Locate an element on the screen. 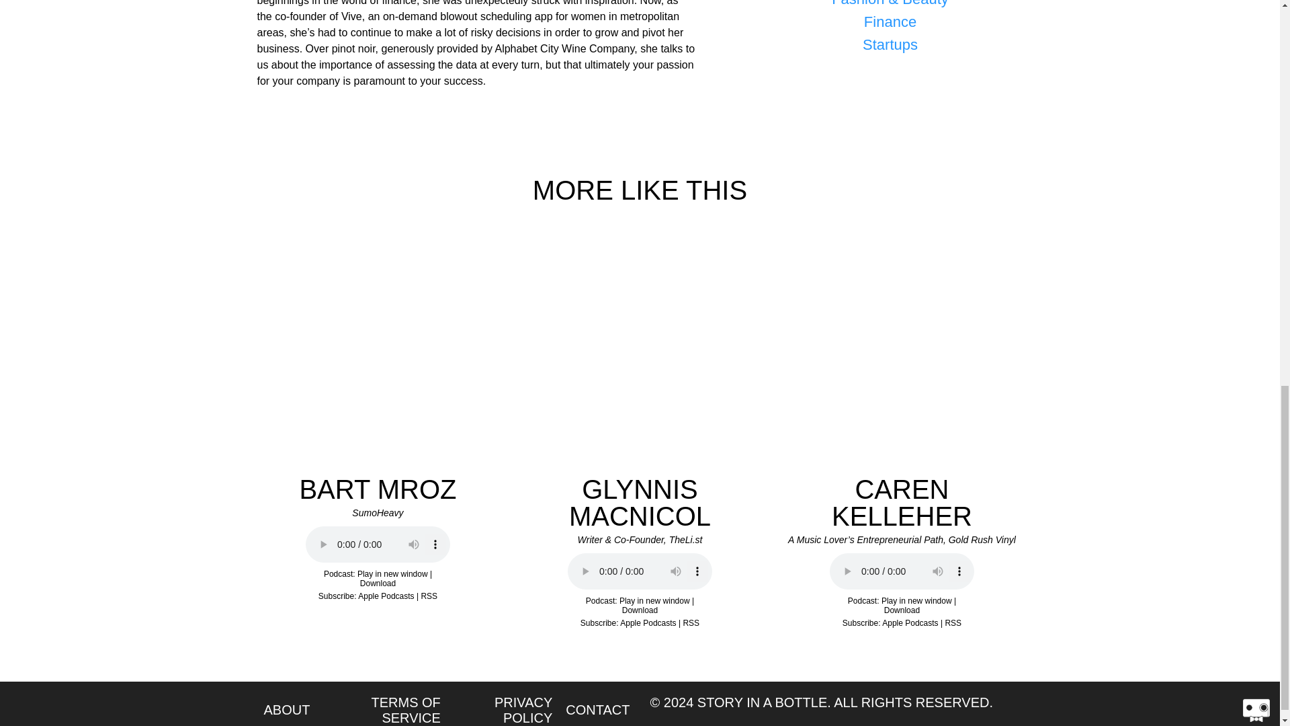  RSS is located at coordinates (429, 596).